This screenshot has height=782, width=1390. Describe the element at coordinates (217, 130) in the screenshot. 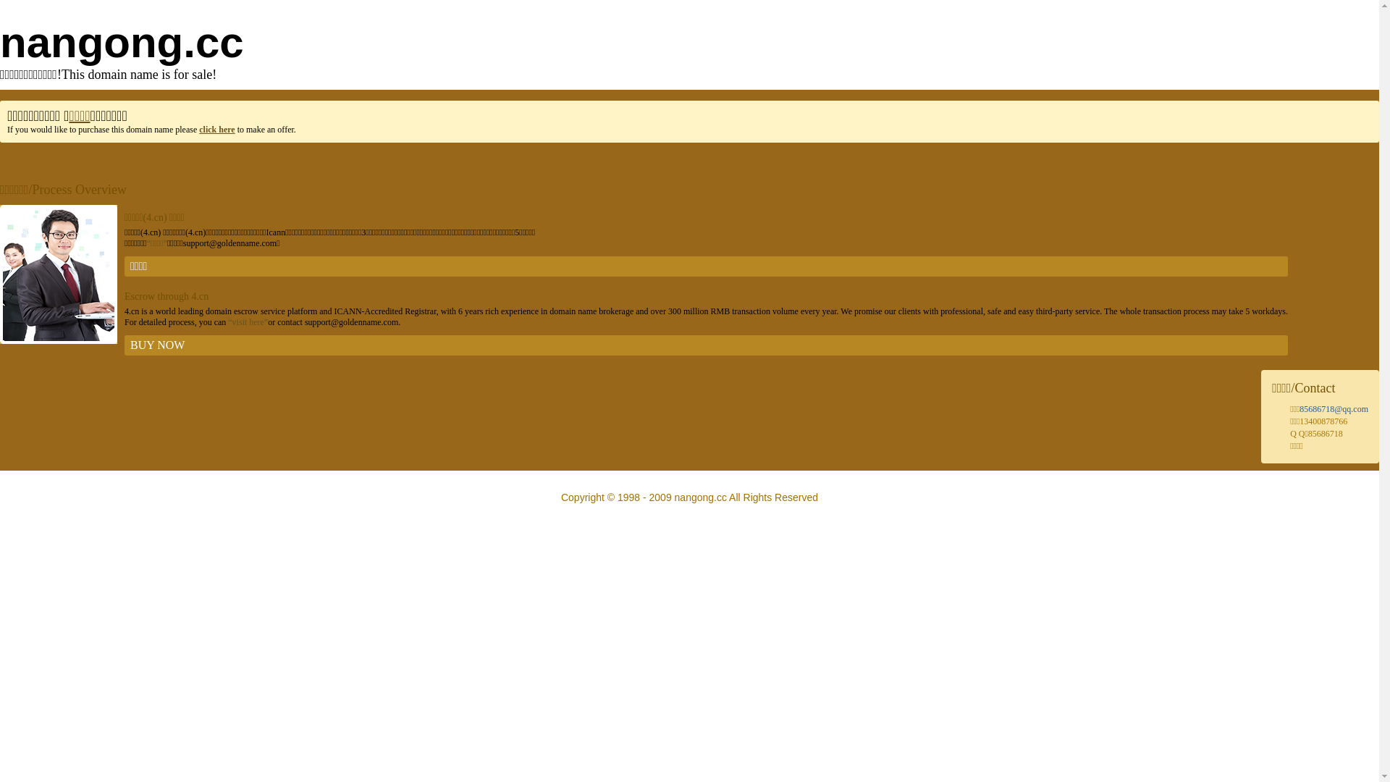

I see `click here` at that location.